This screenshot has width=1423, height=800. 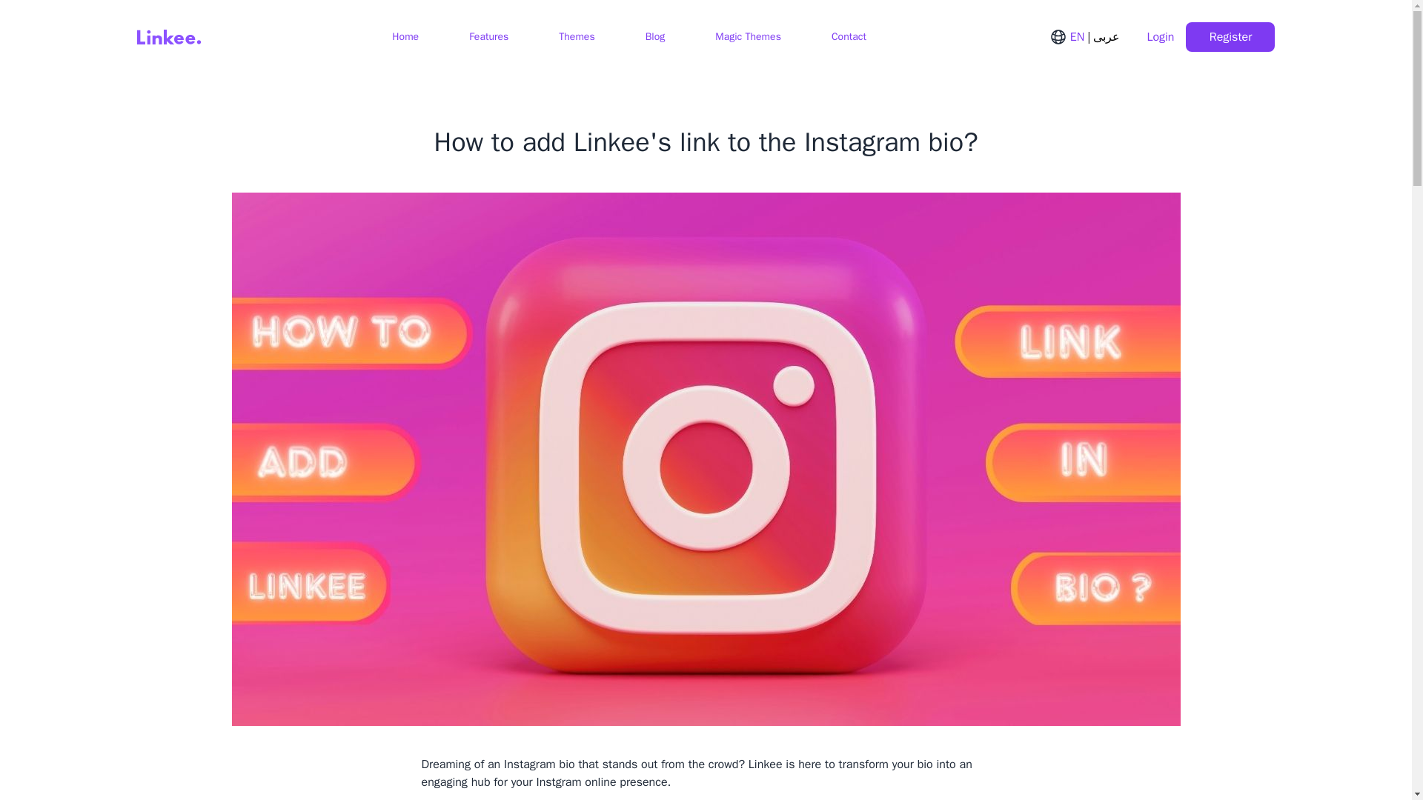 What do you see at coordinates (403, 37) in the screenshot?
I see `Home` at bounding box center [403, 37].